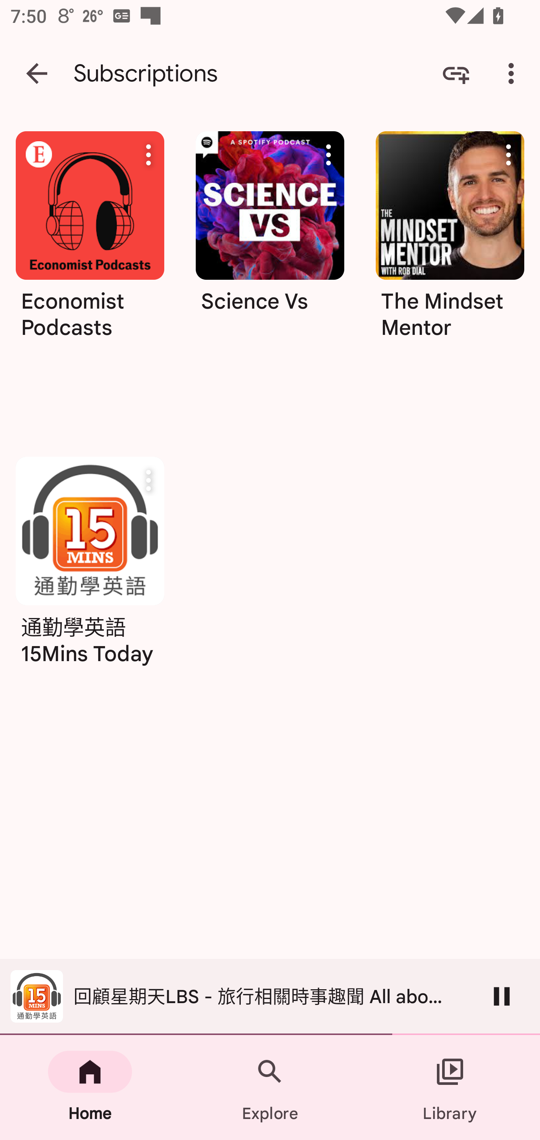 Image resolution: width=540 pixels, height=1140 pixels. What do you see at coordinates (514, 73) in the screenshot?
I see `More options` at bounding box center [514, 73].